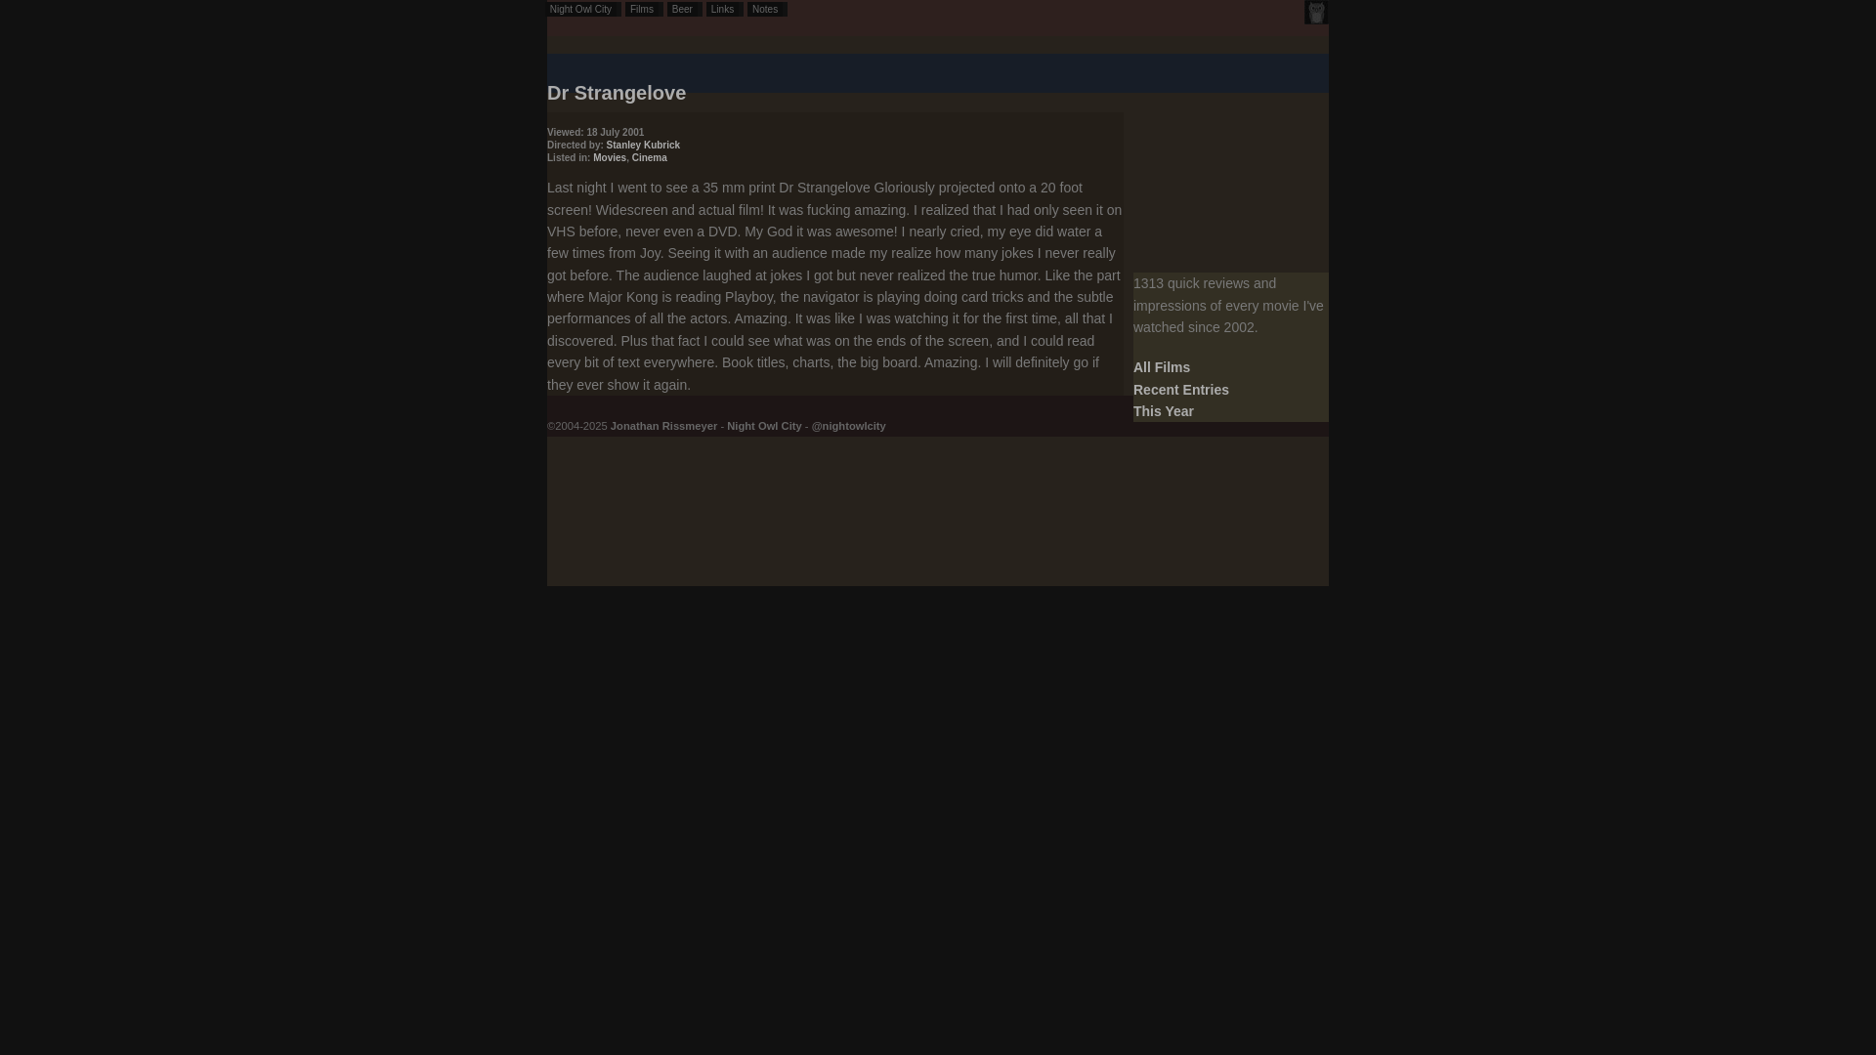  Describe the element at coordinates (1315, 12) in the screenshot. I see `Night Owl` at that location.